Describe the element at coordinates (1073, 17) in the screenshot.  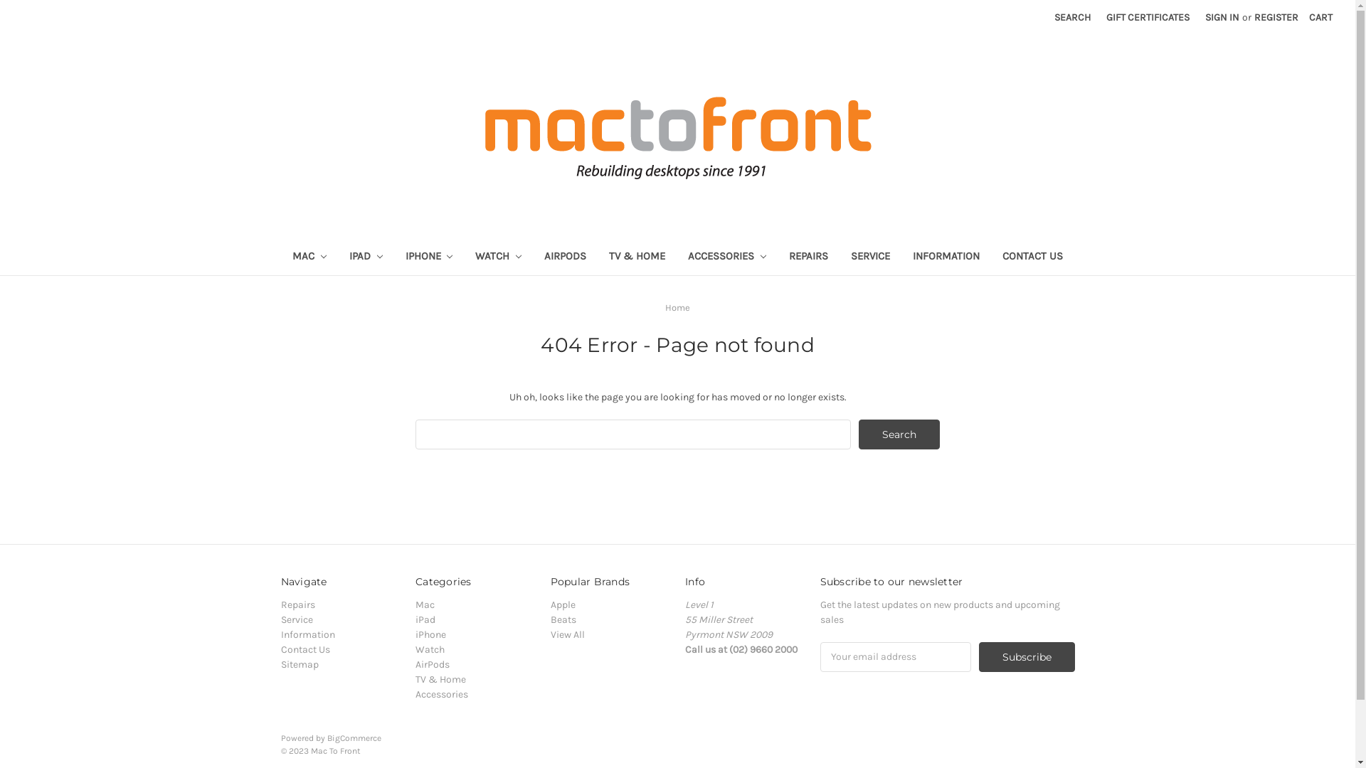
I see `SEARCH` at that location.